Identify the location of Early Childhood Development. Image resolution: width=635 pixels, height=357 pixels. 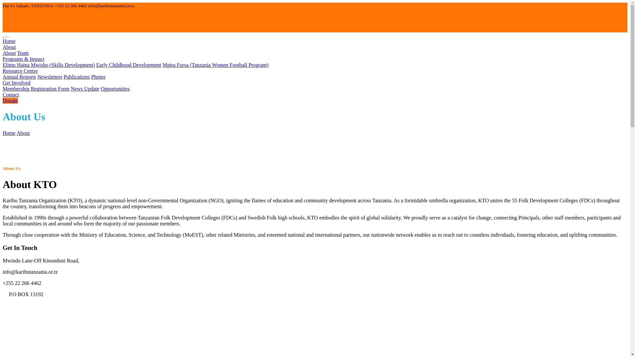
(129, 65).